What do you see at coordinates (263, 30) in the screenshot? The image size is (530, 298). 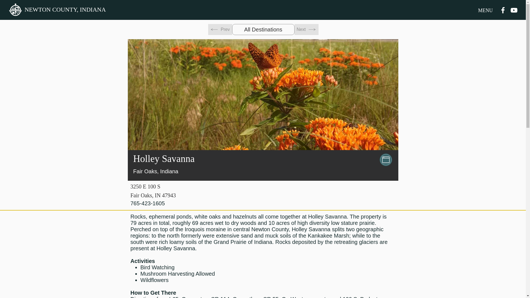 I see `All Destinations` at bounding box center [263, 30].